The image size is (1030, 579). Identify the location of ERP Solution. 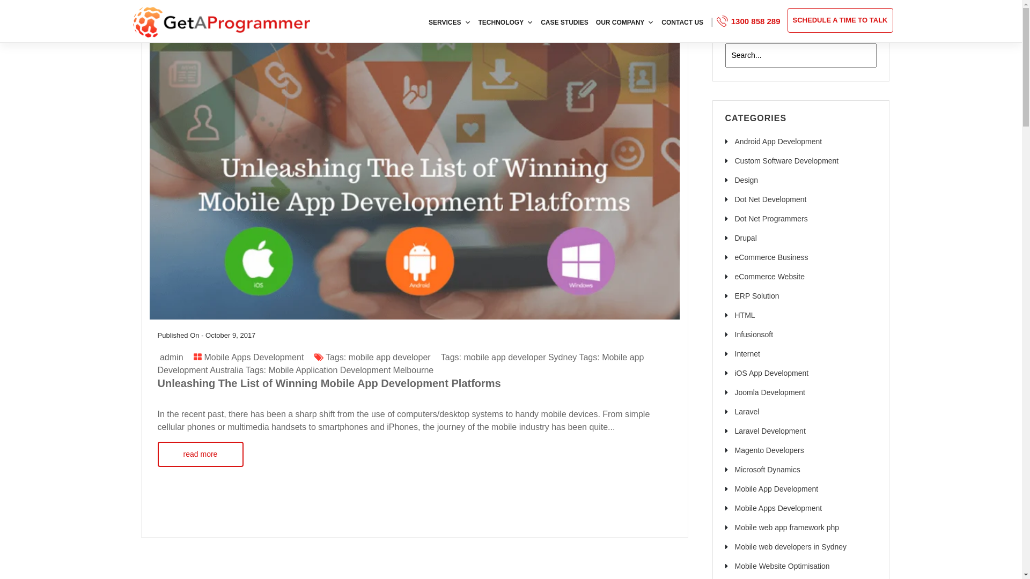
(757, 296).